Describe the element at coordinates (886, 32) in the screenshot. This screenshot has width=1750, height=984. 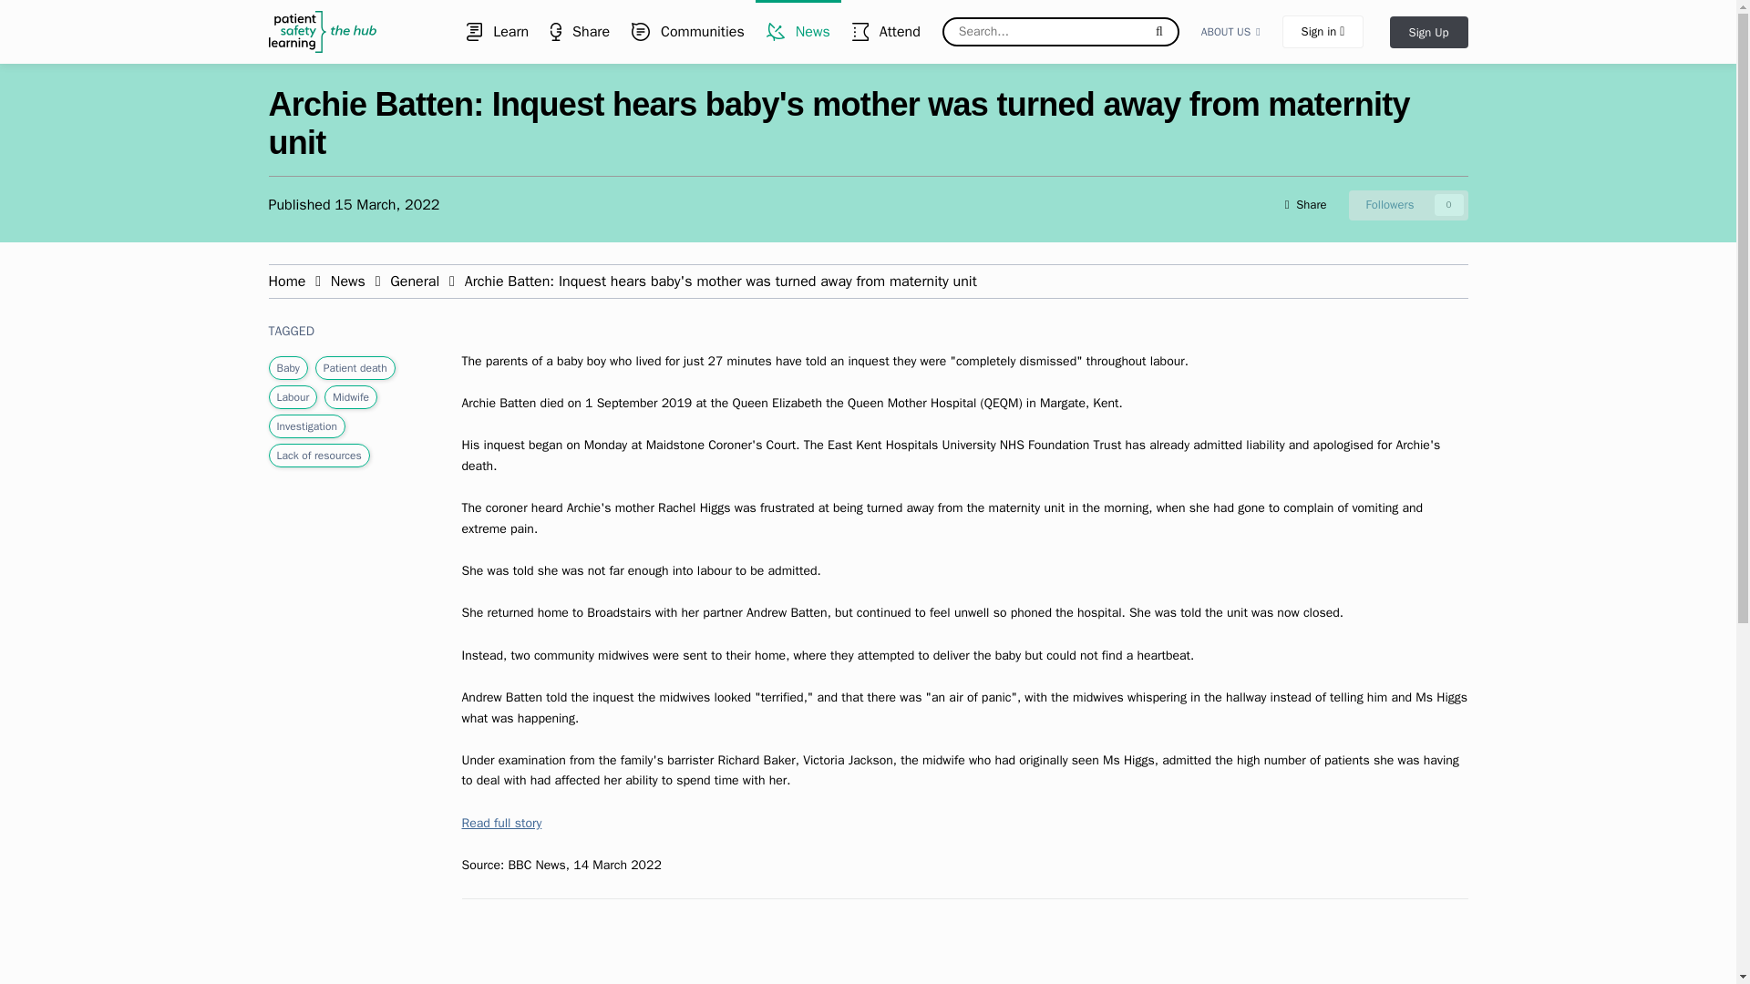
I see `Find other content tagged with 'Lack of resources'` at that location.